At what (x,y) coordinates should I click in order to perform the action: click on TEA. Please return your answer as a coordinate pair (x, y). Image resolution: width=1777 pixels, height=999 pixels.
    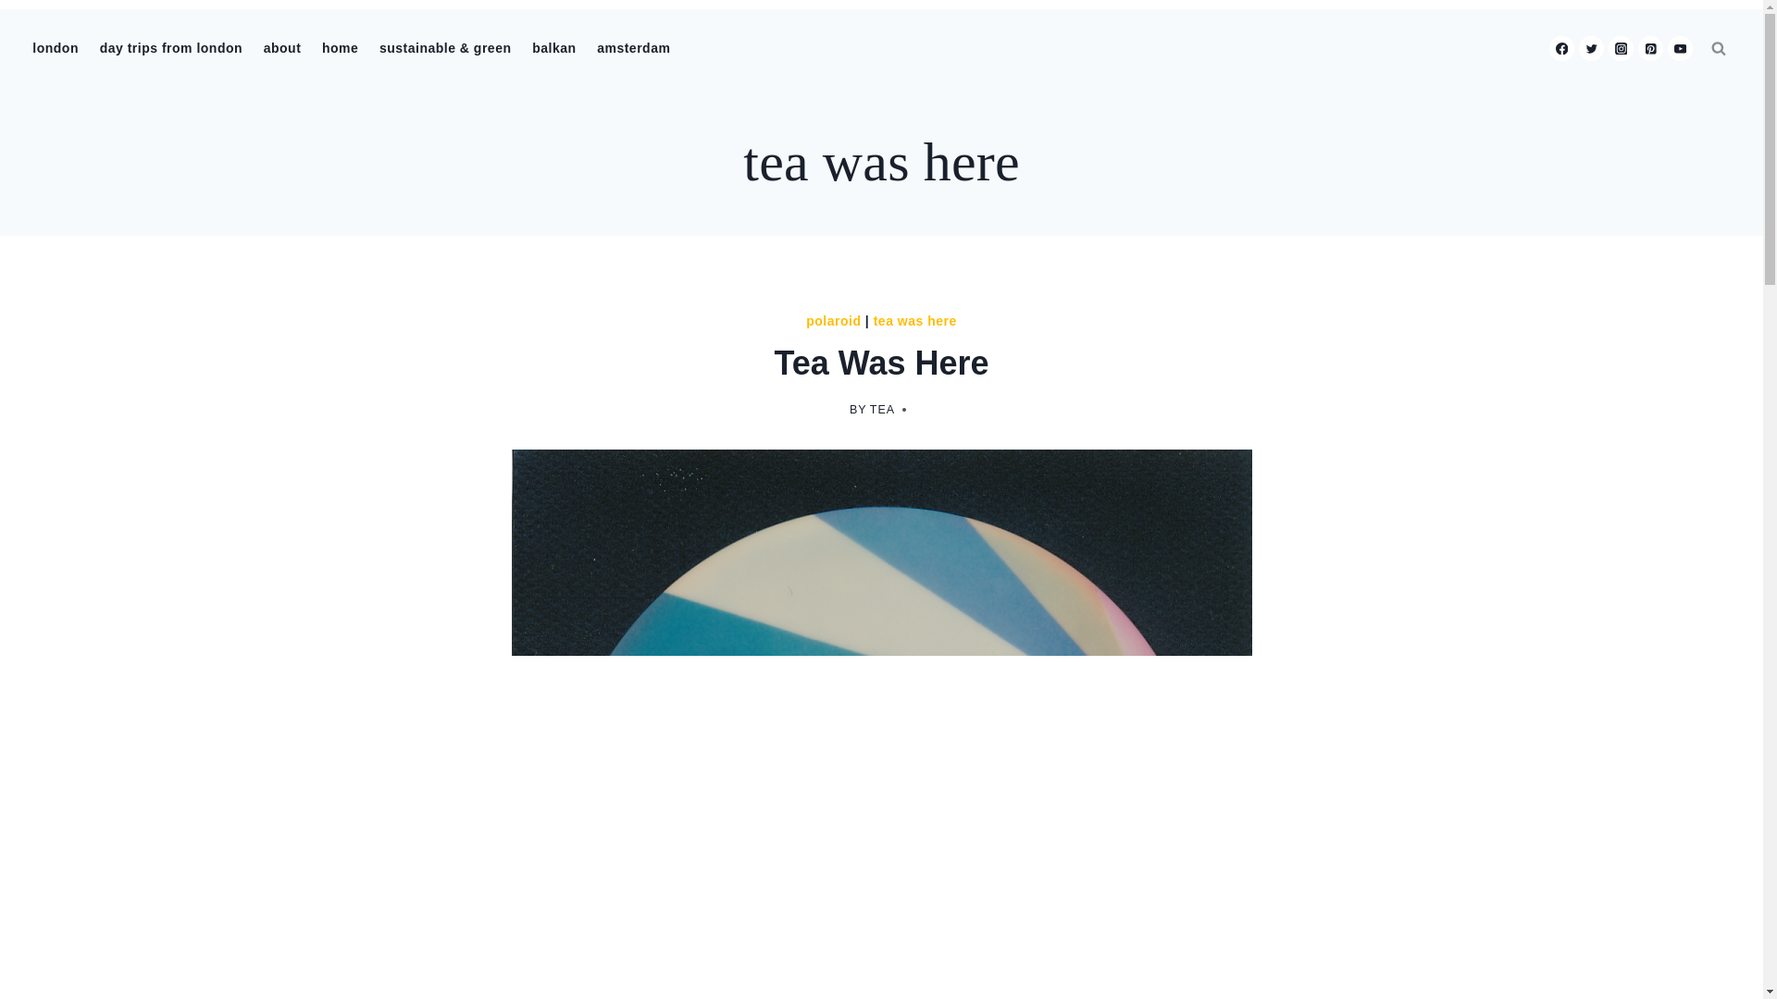
    Looking at the image, I should click on (883, 410).